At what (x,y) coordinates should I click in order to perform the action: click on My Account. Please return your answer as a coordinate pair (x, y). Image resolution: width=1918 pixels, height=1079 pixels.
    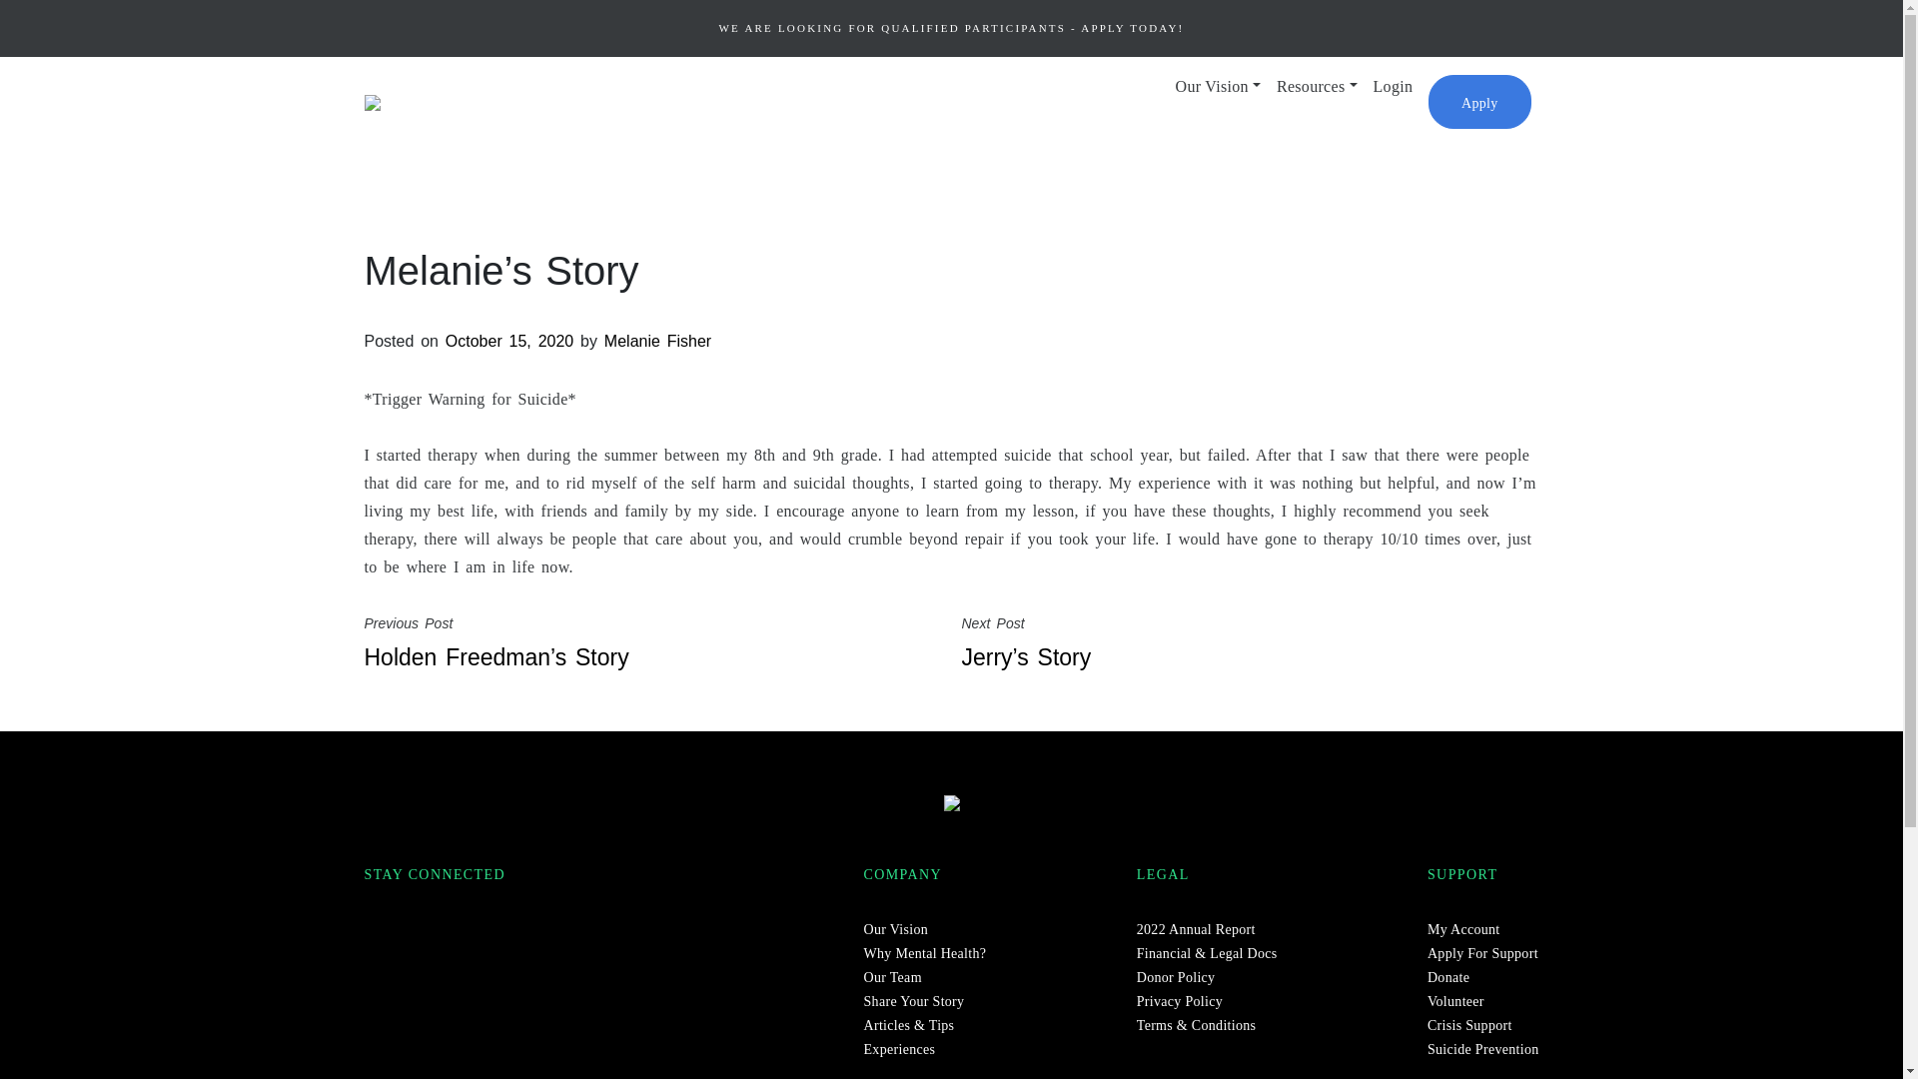
    Looking at the image, I should click on (1462, 929).